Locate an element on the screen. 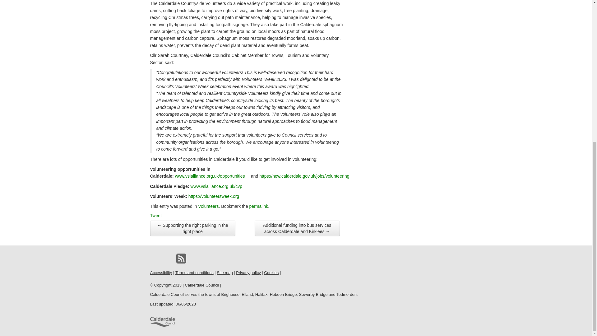 This screenshot has width=597, height=336. Facebook is located at coordinates (155, 258).